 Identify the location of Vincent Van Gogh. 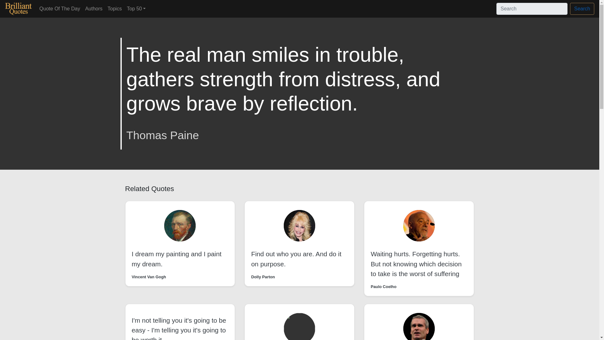
(148, 277).